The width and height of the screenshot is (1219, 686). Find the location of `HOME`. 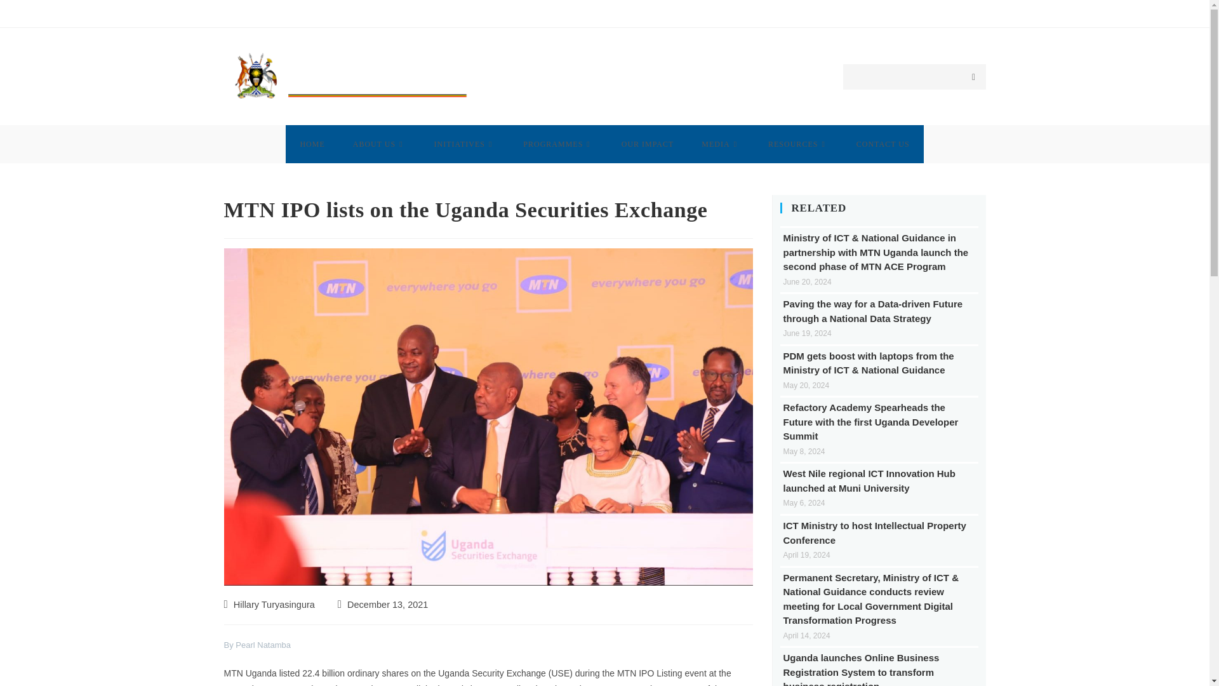

HOME is located at coordinates (312, 144).